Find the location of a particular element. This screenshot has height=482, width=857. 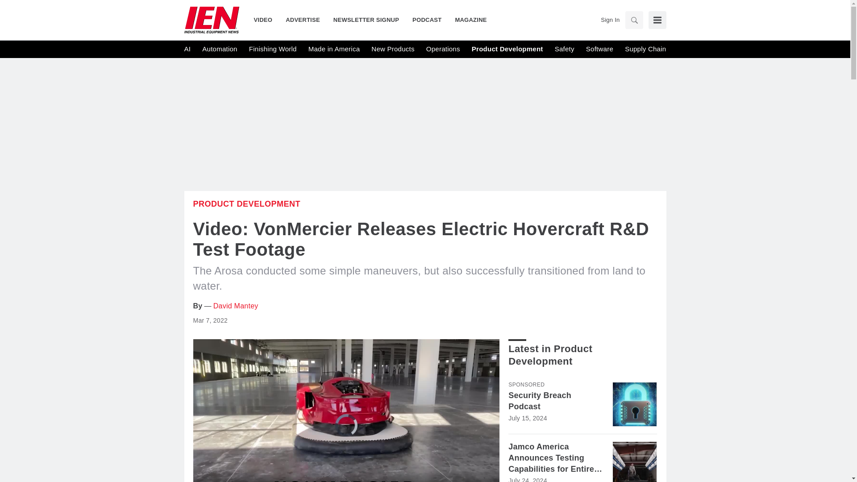

Product Development is located at coordinates (508, 49).